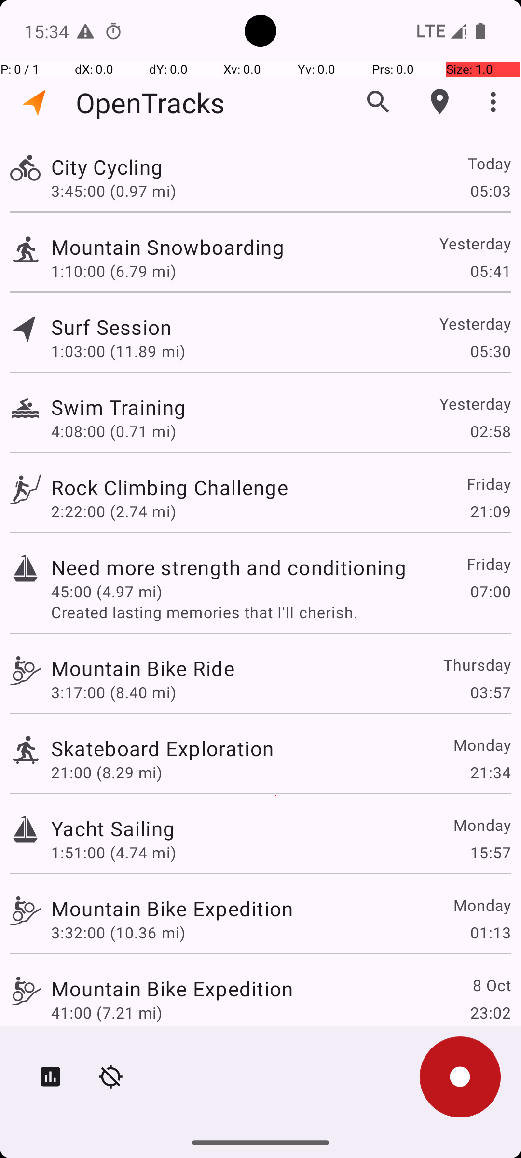 The height and width of the screenshot is (1158, 521). What do you see at coordinates (143, 668) in the screenshot?
I see `Mountain Bike Ride` at bounding box center [143, 668].